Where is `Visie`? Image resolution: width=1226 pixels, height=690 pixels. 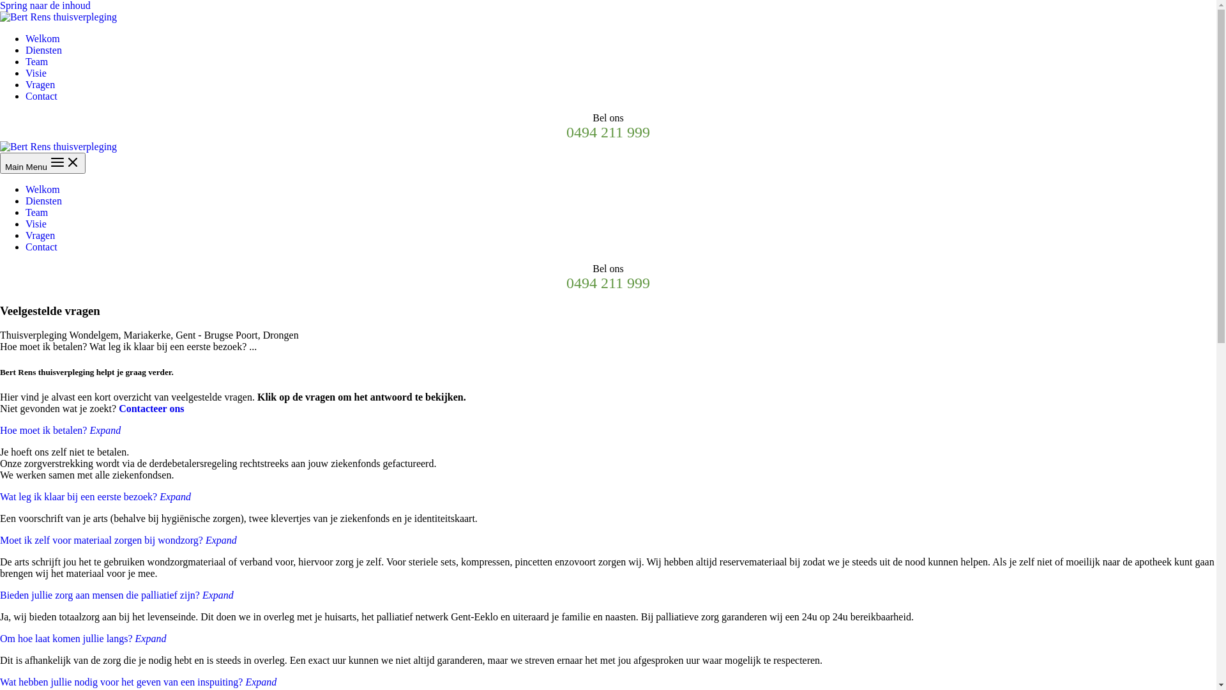 Visie is located at coordinates (36, 73).